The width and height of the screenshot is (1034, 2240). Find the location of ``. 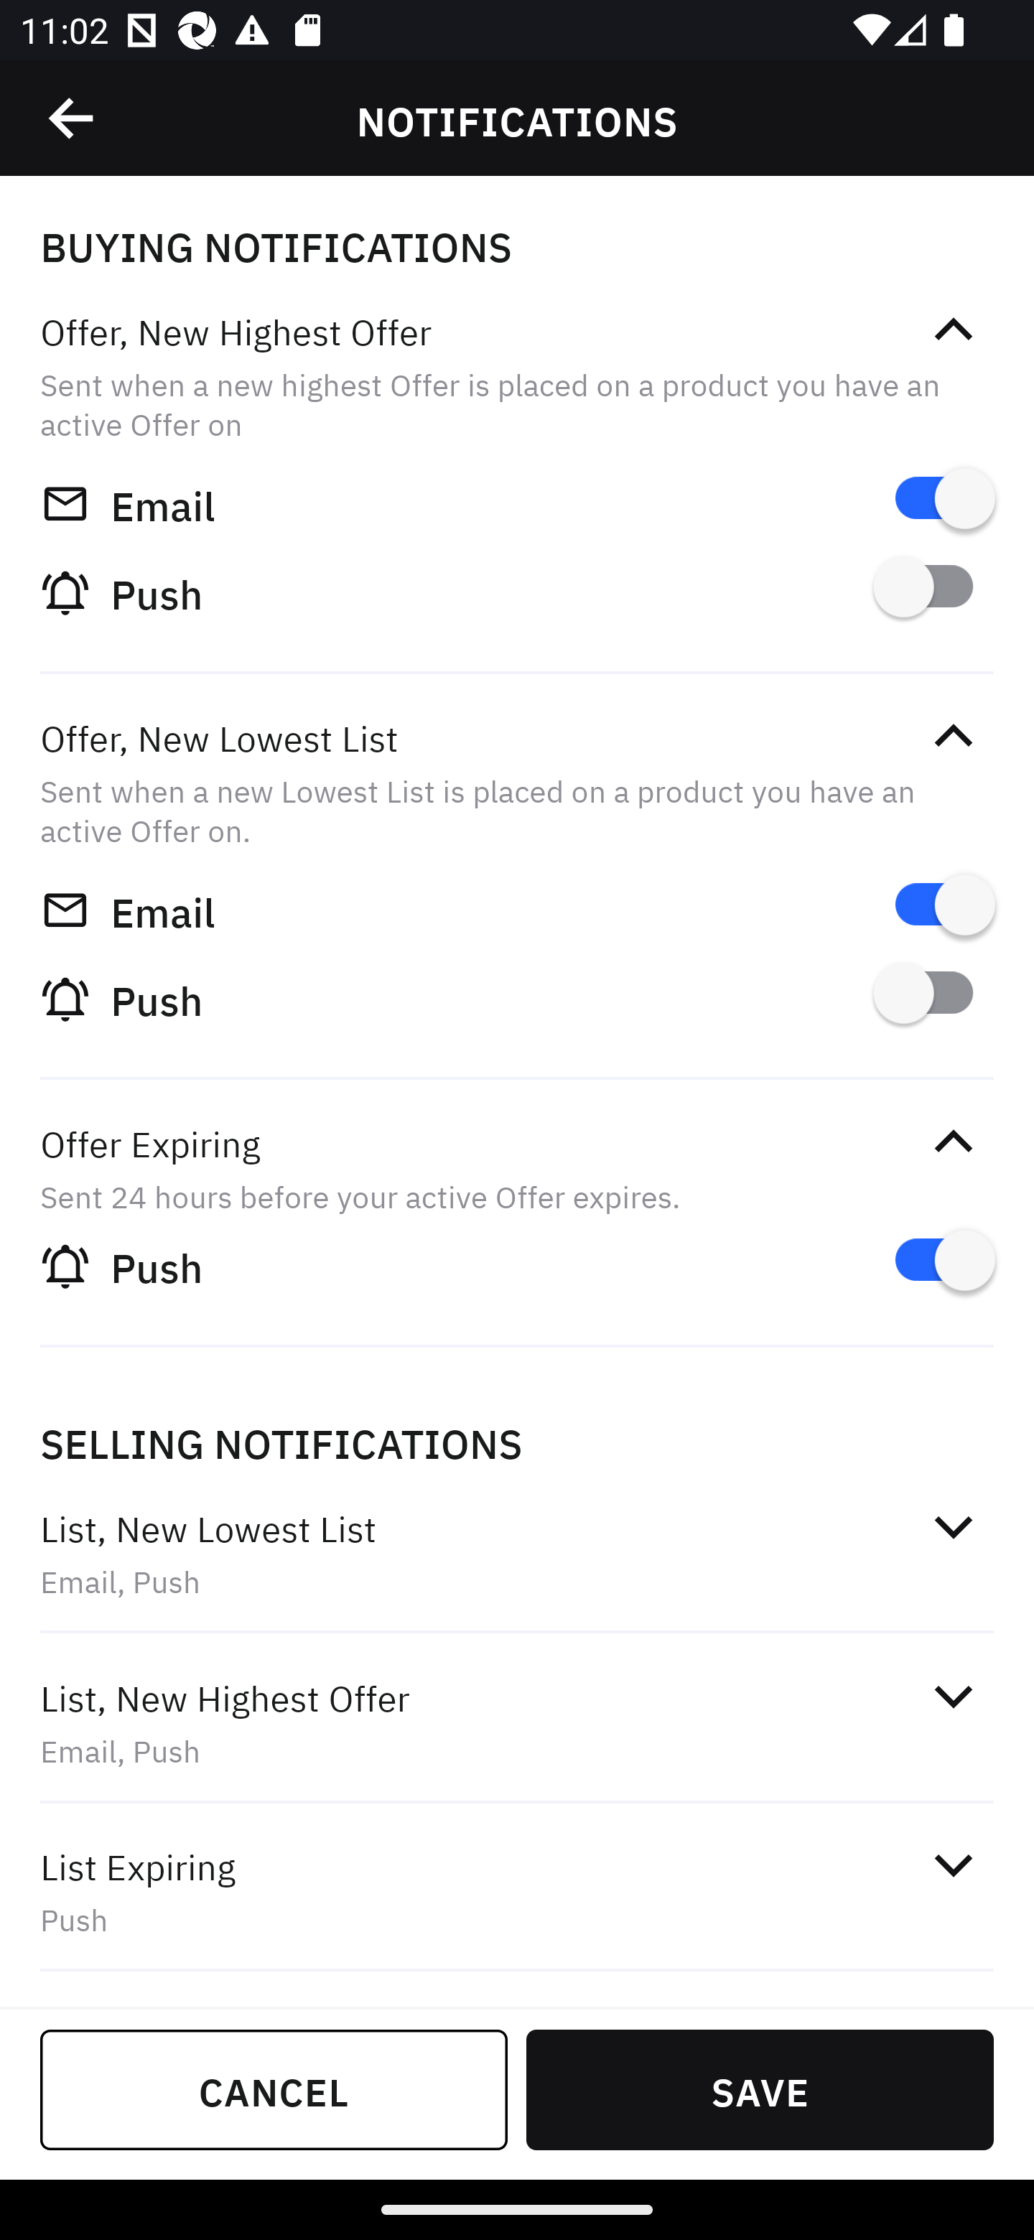

 is located at coordinates (953, 1526).